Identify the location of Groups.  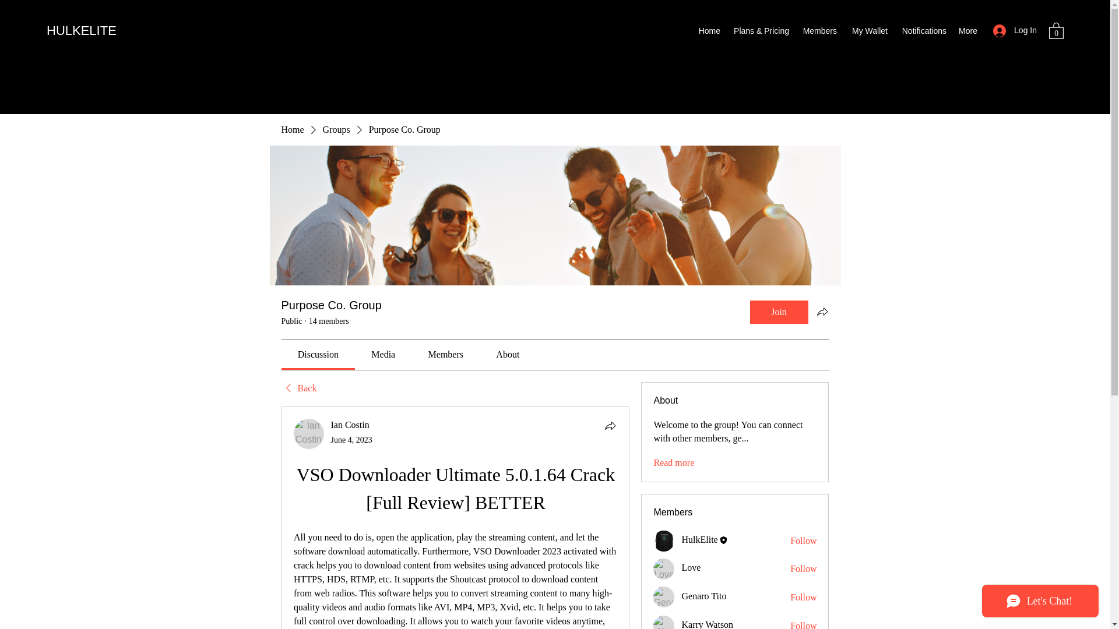
(336, 129).